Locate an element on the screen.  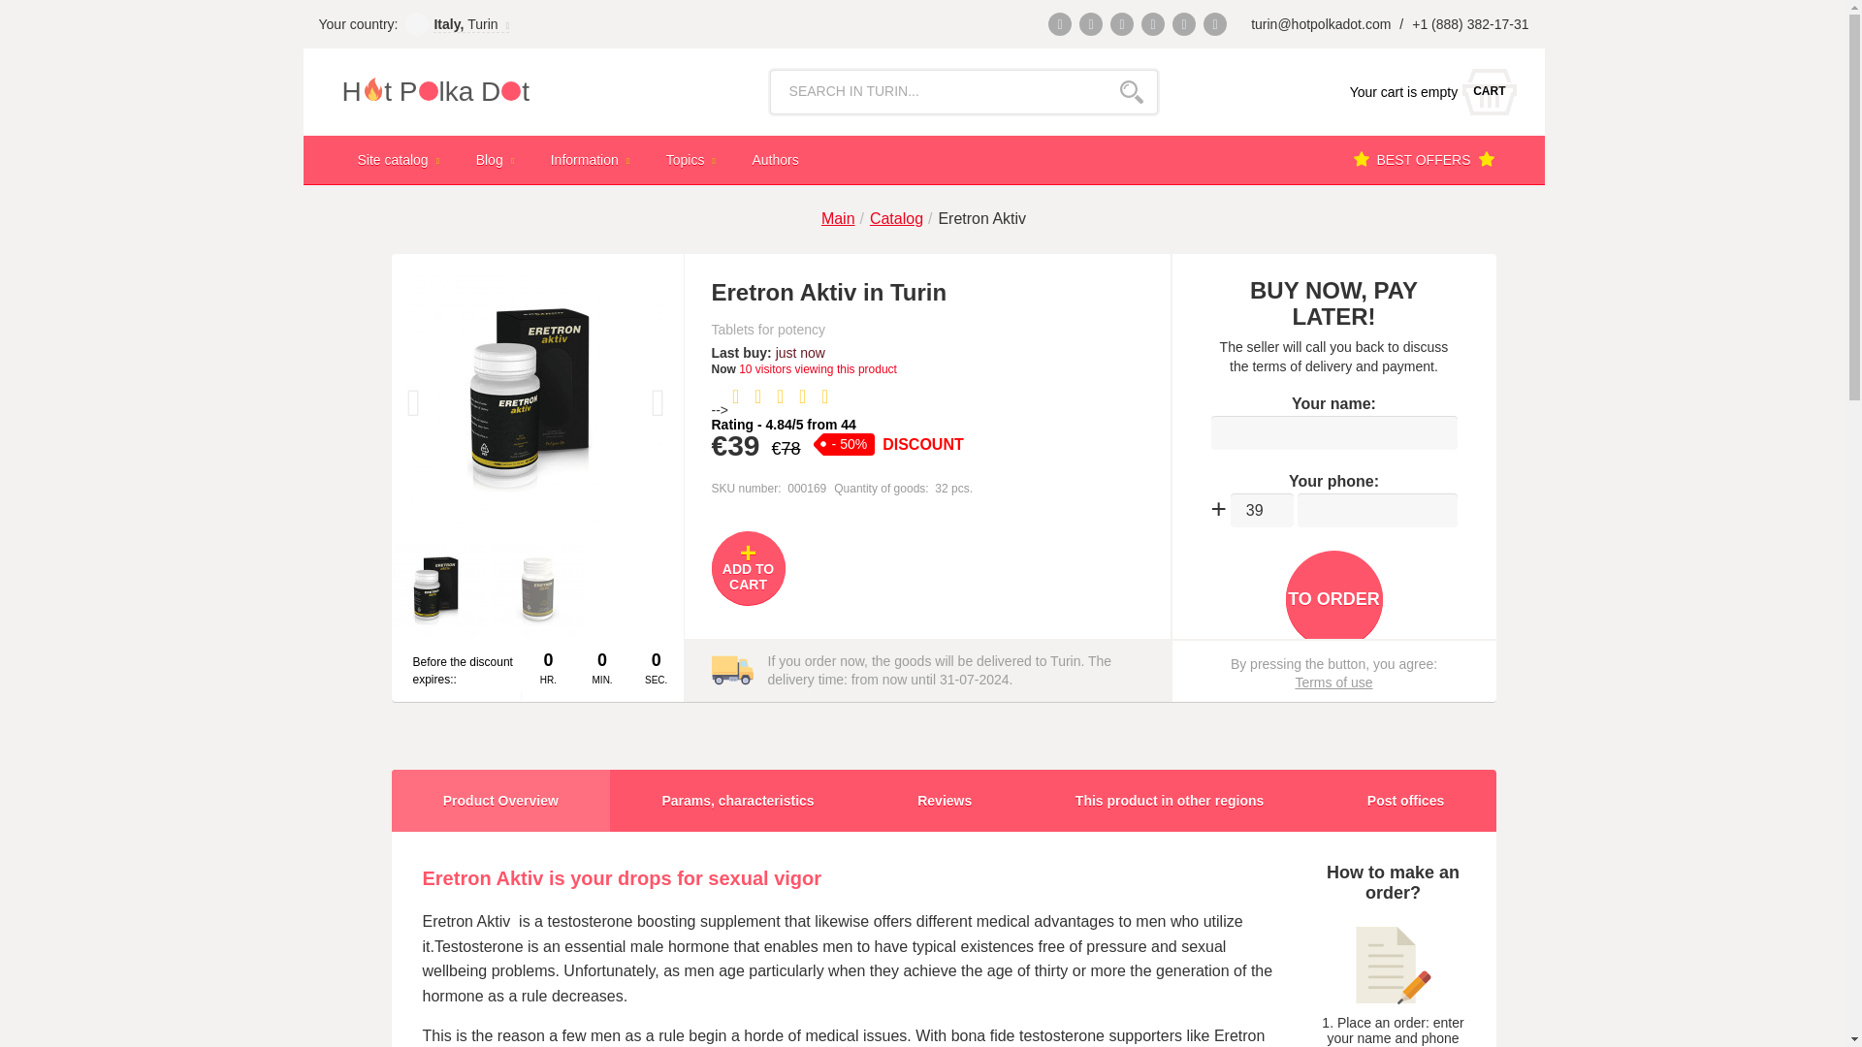
Blog is located at coordinates (498, 159).